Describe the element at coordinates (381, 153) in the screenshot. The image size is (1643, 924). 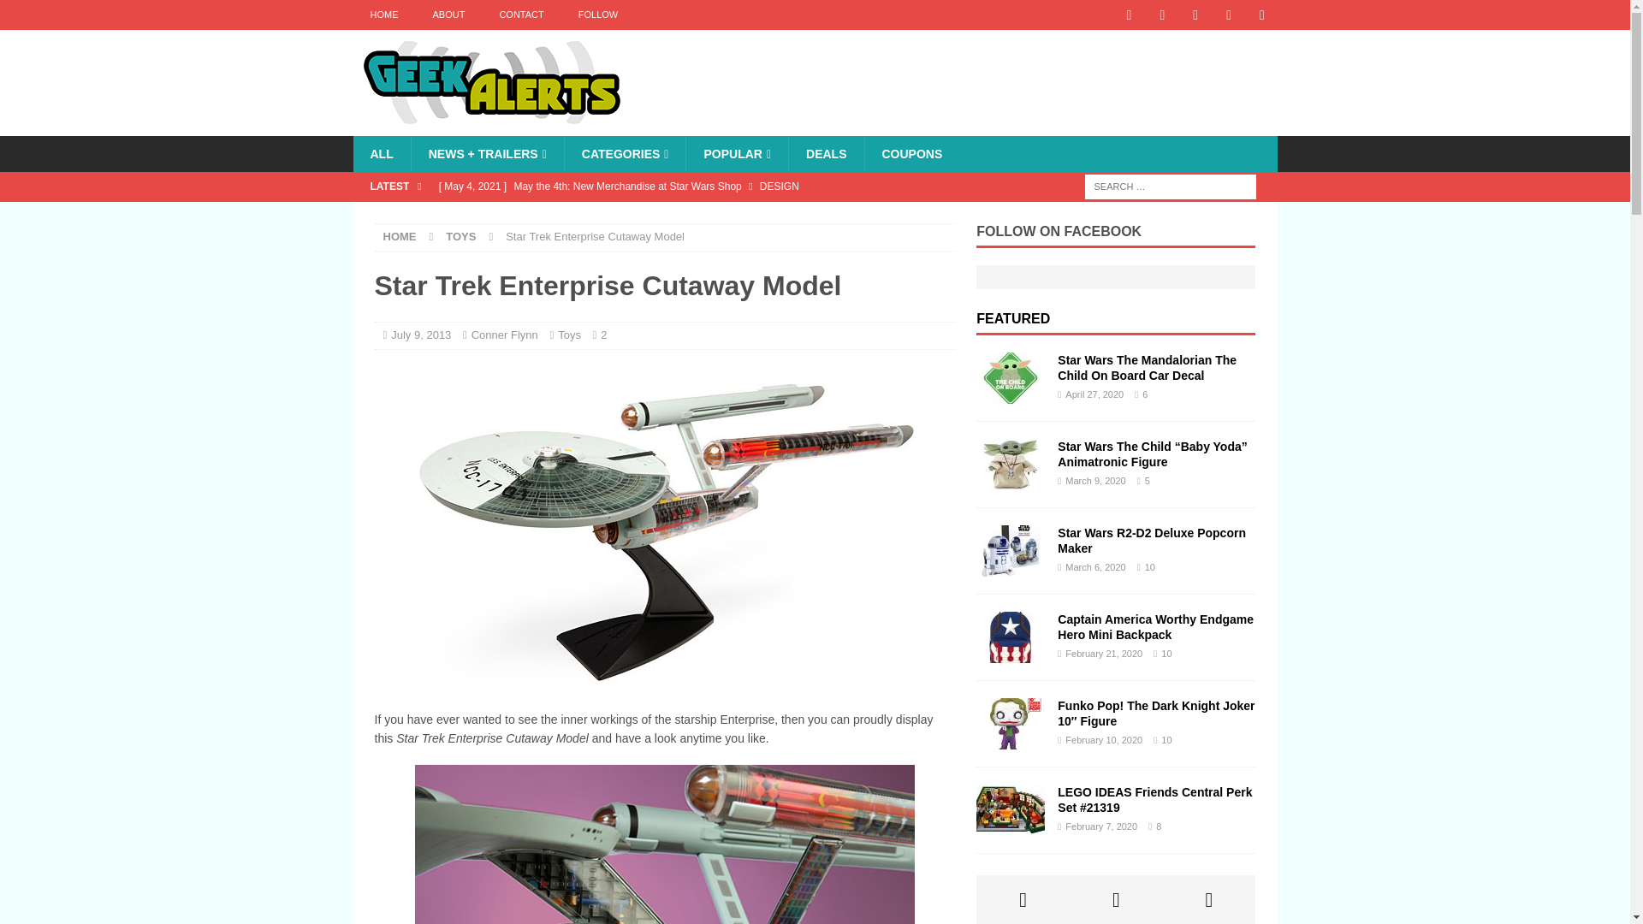
I see `ALL` at that location.